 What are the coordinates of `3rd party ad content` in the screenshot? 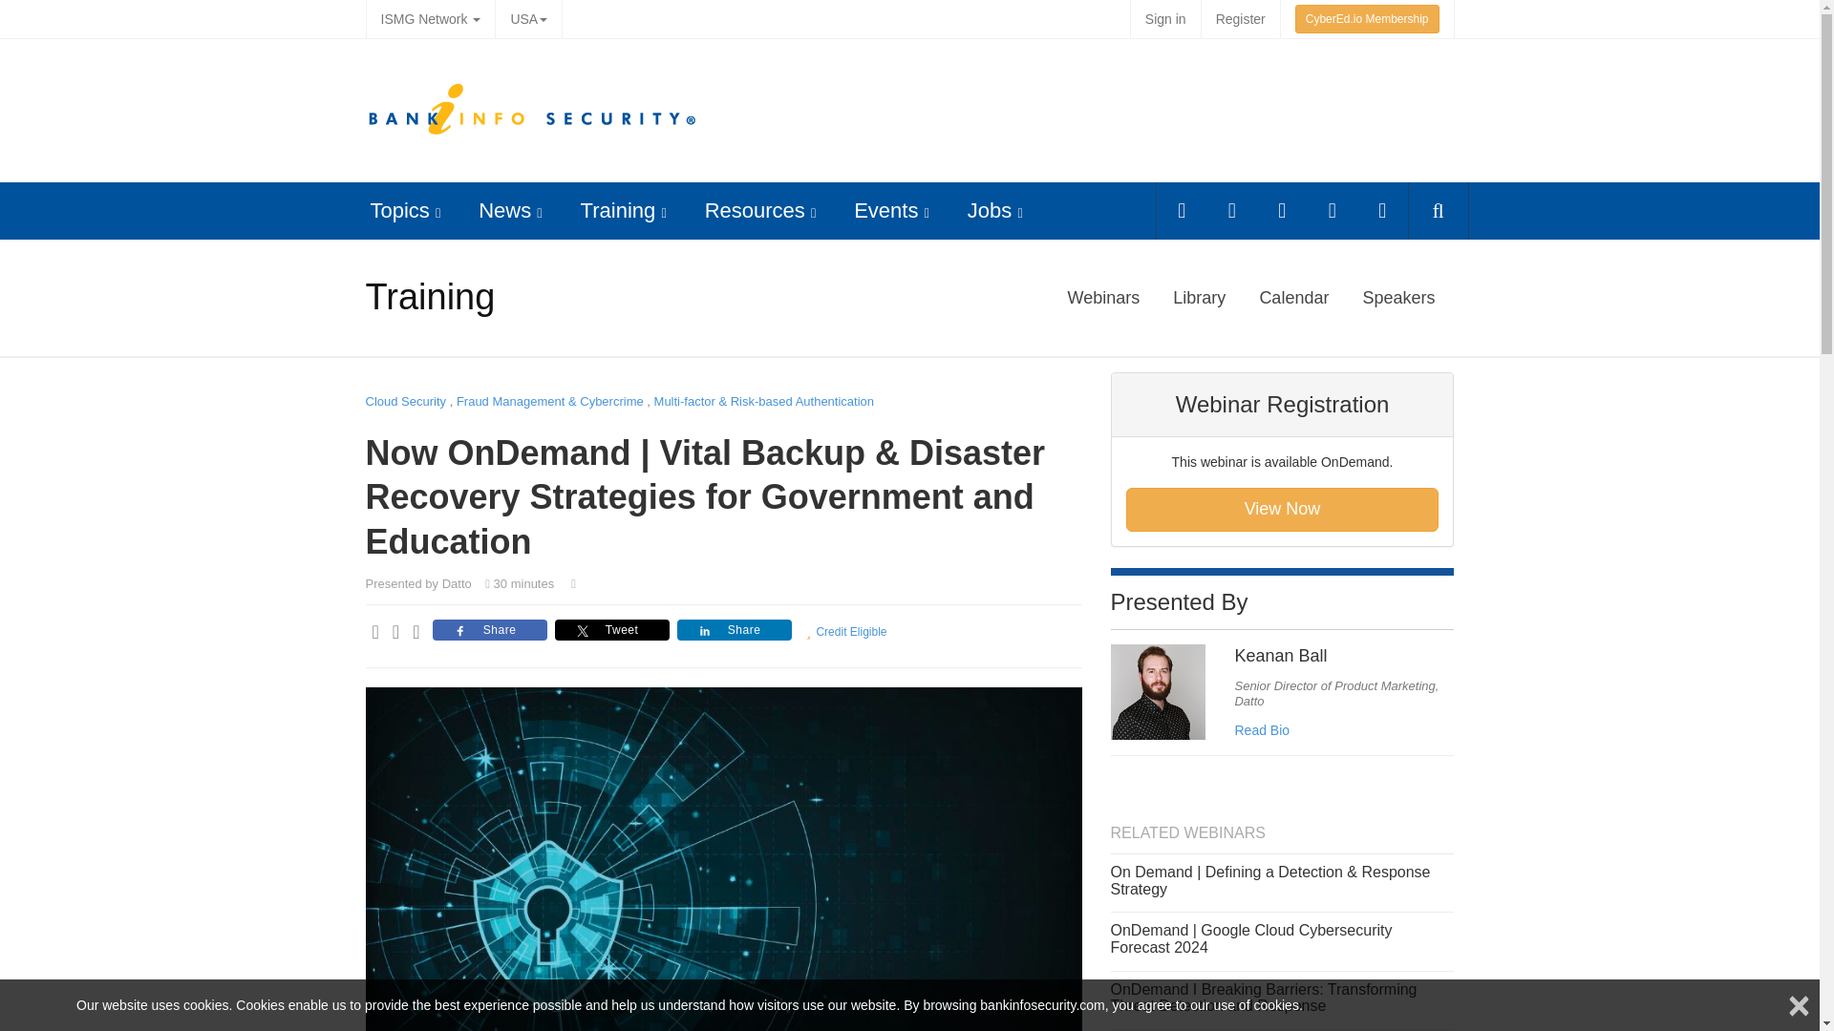 It's located at (1100, 111).